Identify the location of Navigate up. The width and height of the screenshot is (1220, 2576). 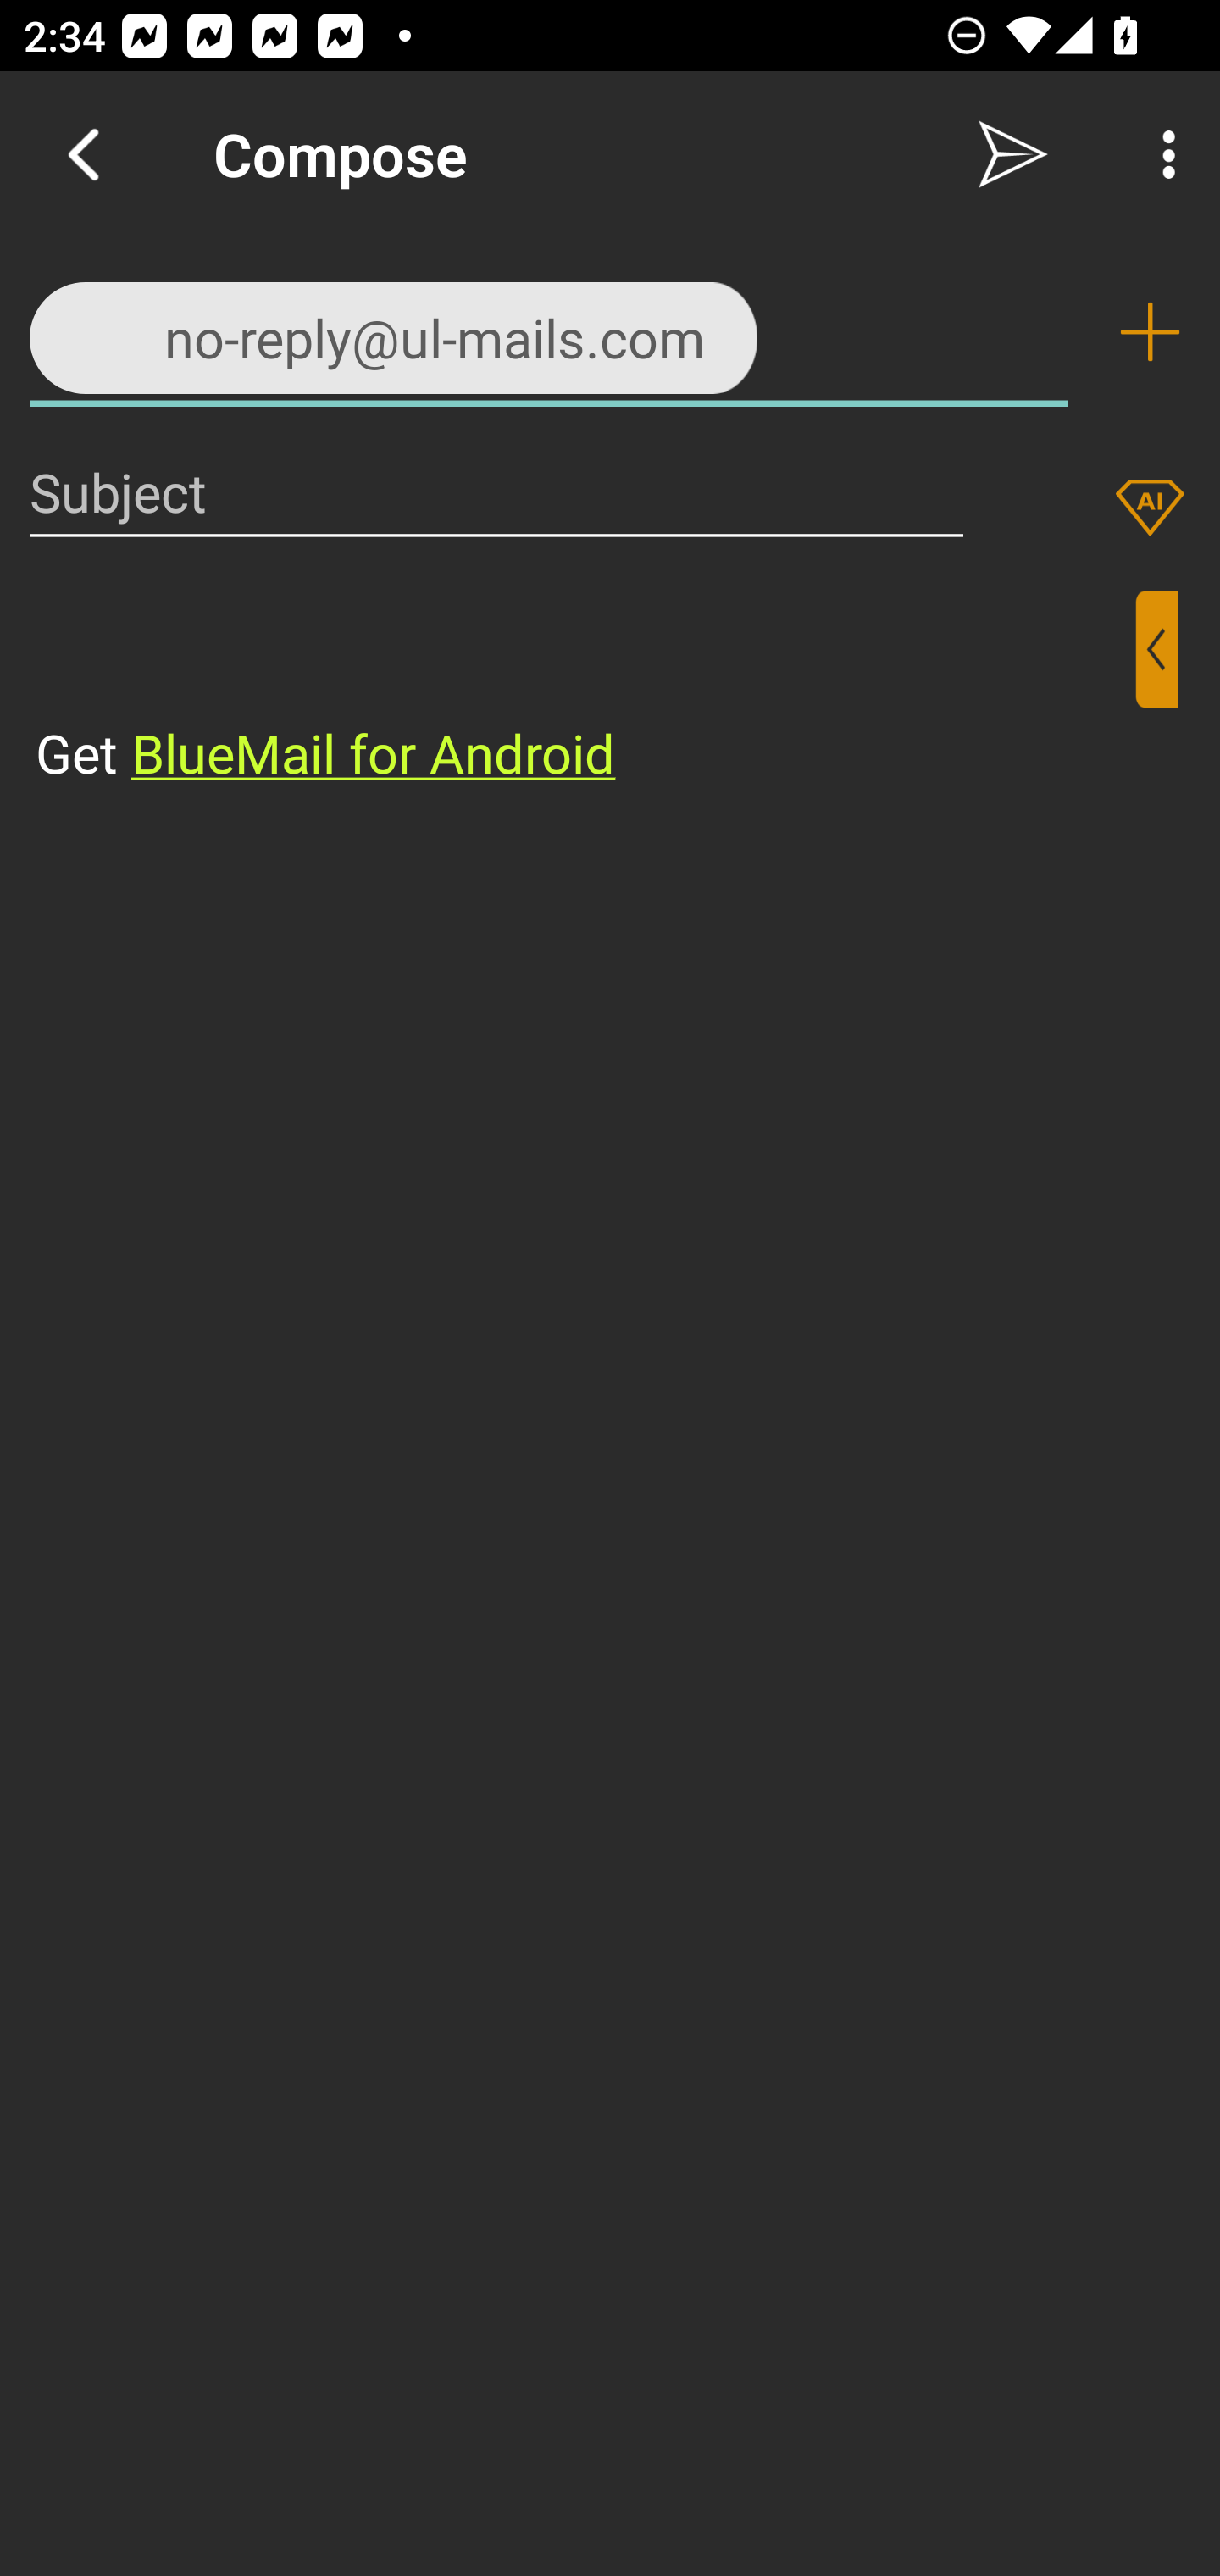
(83, 154).